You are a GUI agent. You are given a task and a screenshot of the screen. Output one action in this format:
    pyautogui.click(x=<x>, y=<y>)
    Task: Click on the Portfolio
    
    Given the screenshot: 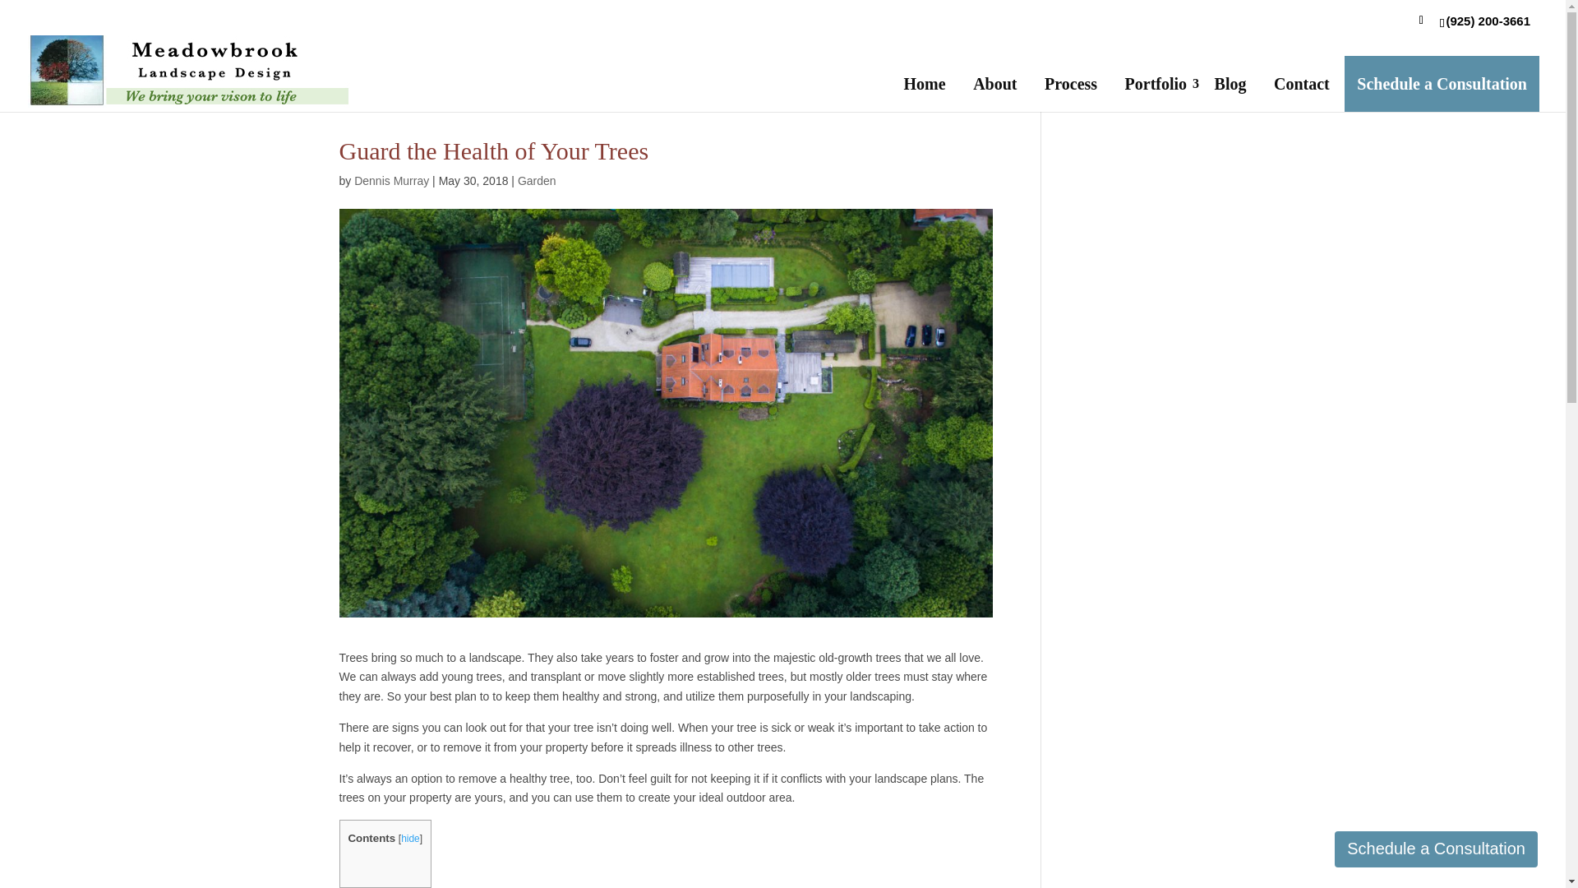 What is the action you would take?
    pyautogui.click(x=1156, y=84)
    